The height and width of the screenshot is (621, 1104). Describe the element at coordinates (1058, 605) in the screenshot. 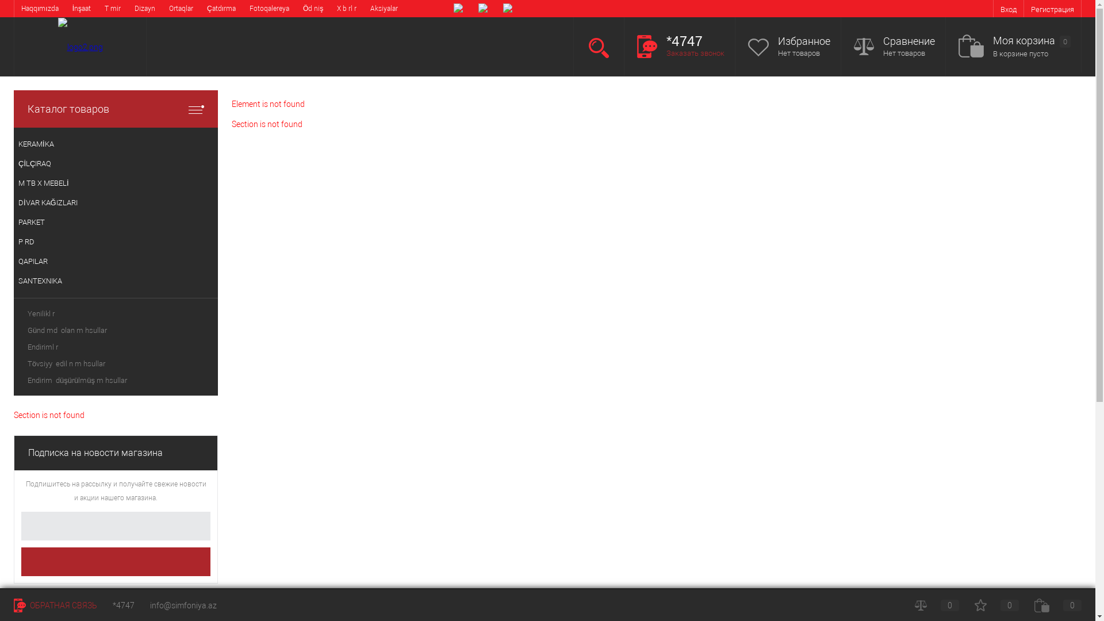

I see `0` at that location.